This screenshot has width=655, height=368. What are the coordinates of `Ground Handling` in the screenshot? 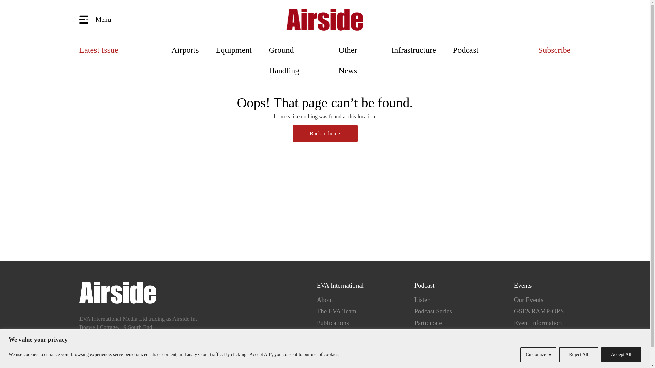 It's located at (295, 60).